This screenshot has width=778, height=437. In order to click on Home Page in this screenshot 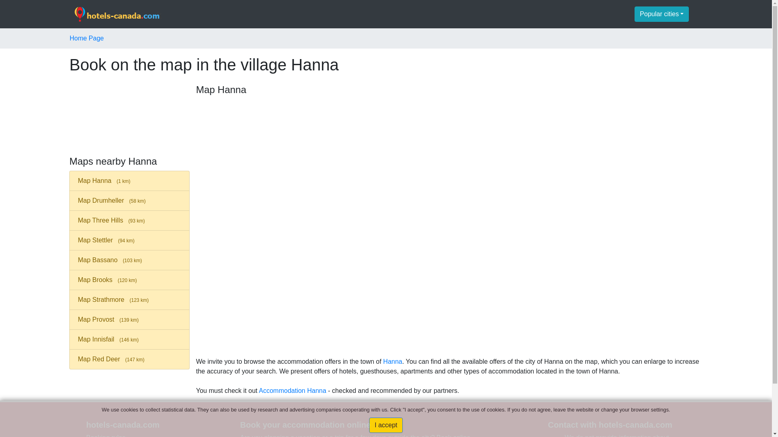, I will do `click(87, 38)`.